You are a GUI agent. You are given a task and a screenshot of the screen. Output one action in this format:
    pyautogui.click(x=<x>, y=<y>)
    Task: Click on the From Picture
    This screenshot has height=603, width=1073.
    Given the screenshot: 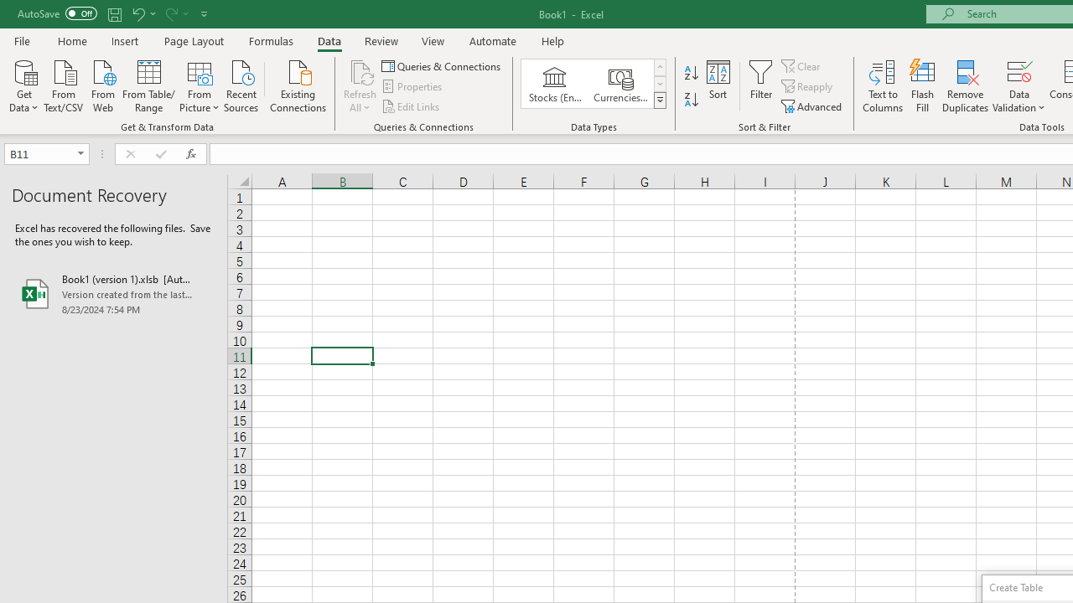 What is the action you would take?
    pyautogui.click(x=200, y=85)
    